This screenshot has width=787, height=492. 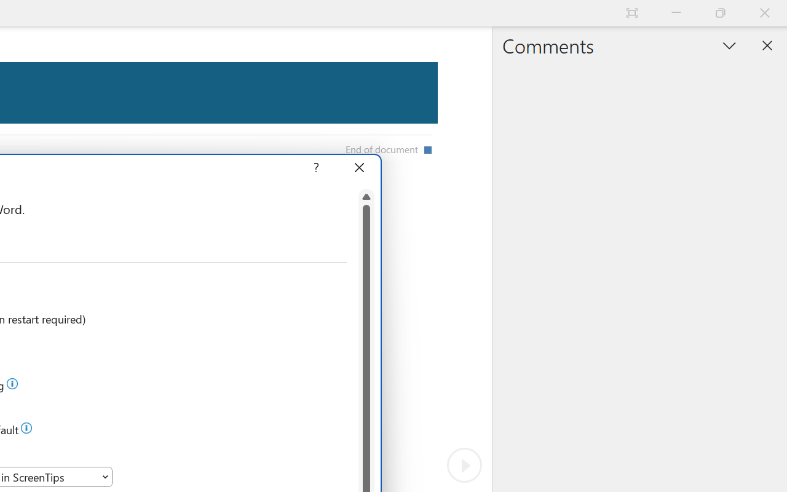 I want to click on Auto-hide Reading Toolbar, so click(x=632, y=14).